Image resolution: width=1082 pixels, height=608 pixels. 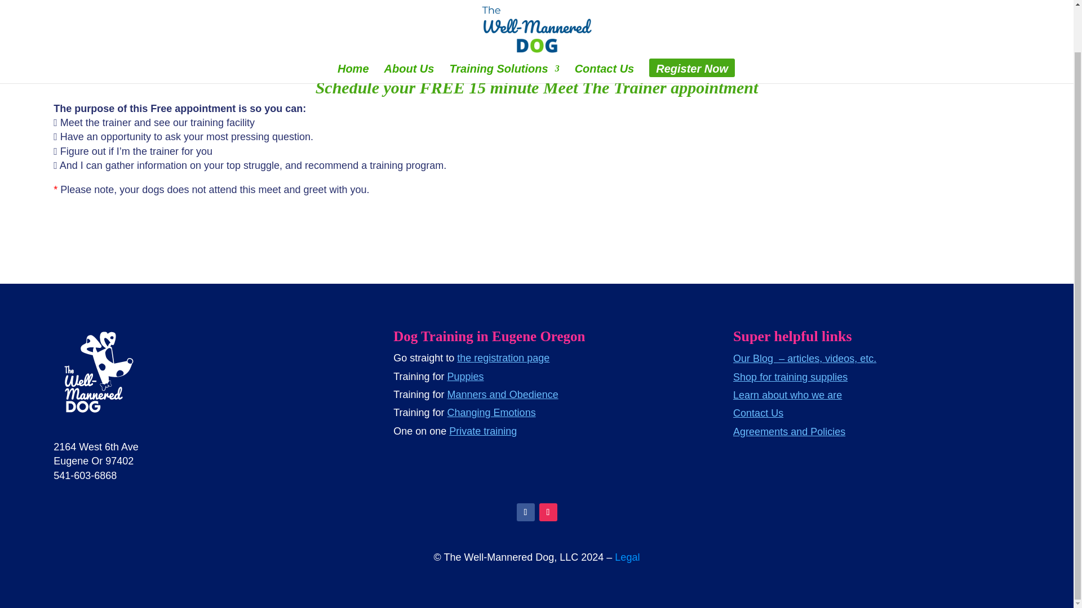 I want to click on Register Now, so click(x=692, y=25).